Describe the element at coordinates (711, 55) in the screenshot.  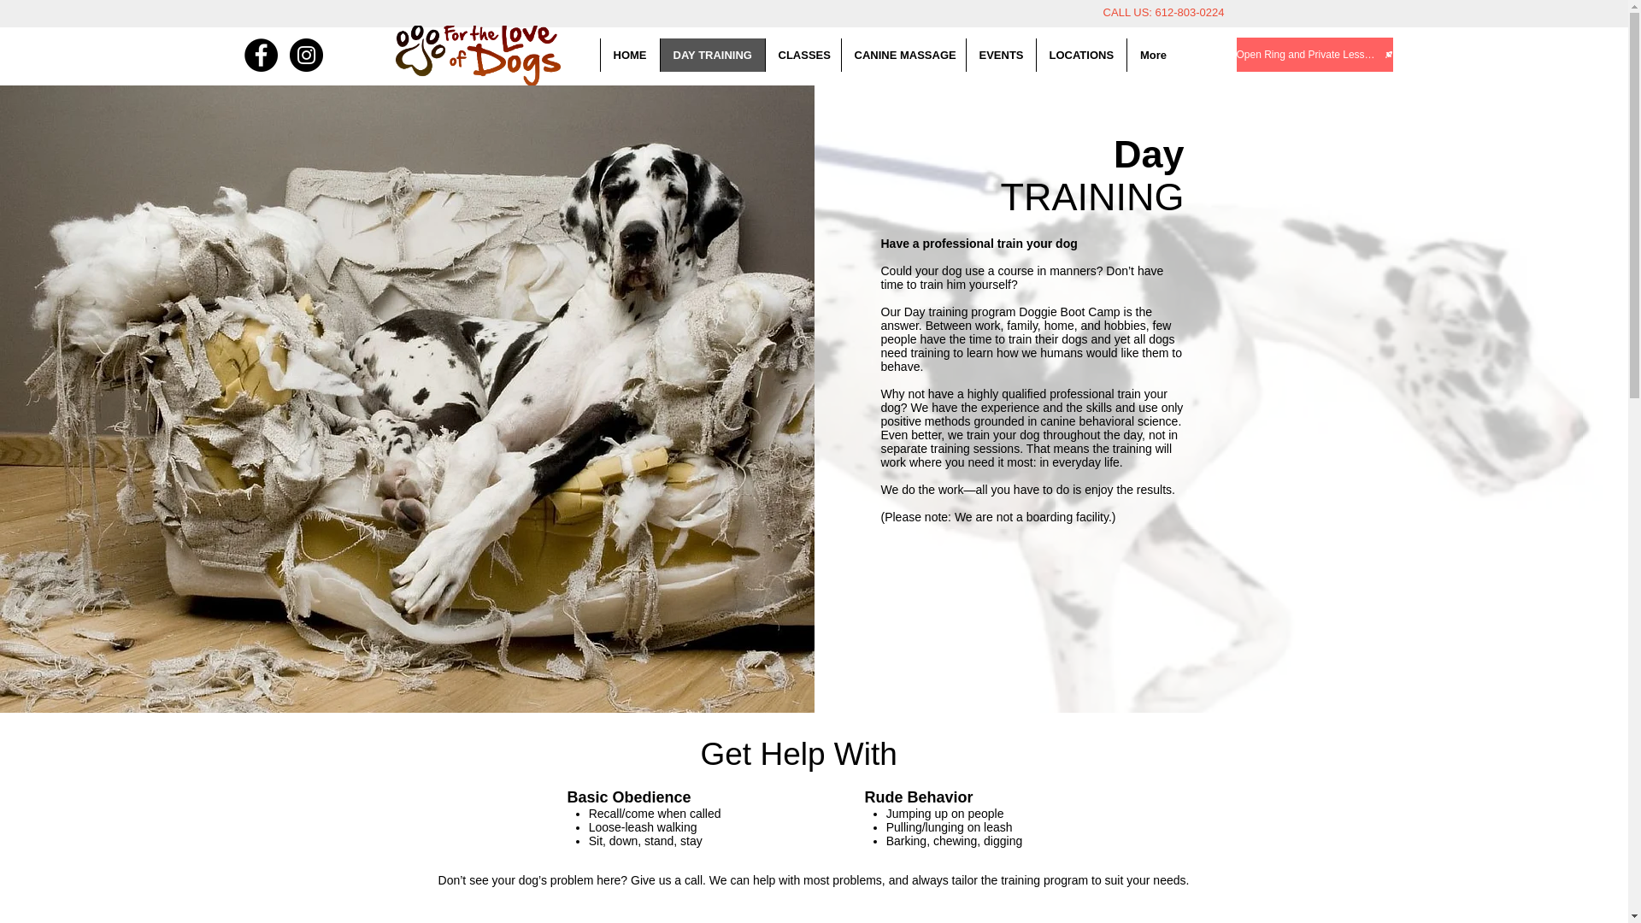
I see `DAY TRAINING` at that location.